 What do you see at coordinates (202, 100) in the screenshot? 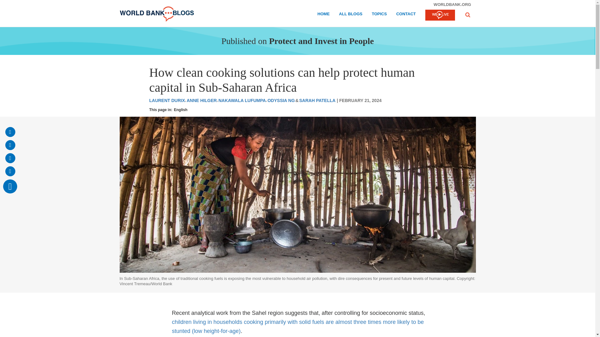
I see `ANNE HILGER` at bounding box center [202, 100].